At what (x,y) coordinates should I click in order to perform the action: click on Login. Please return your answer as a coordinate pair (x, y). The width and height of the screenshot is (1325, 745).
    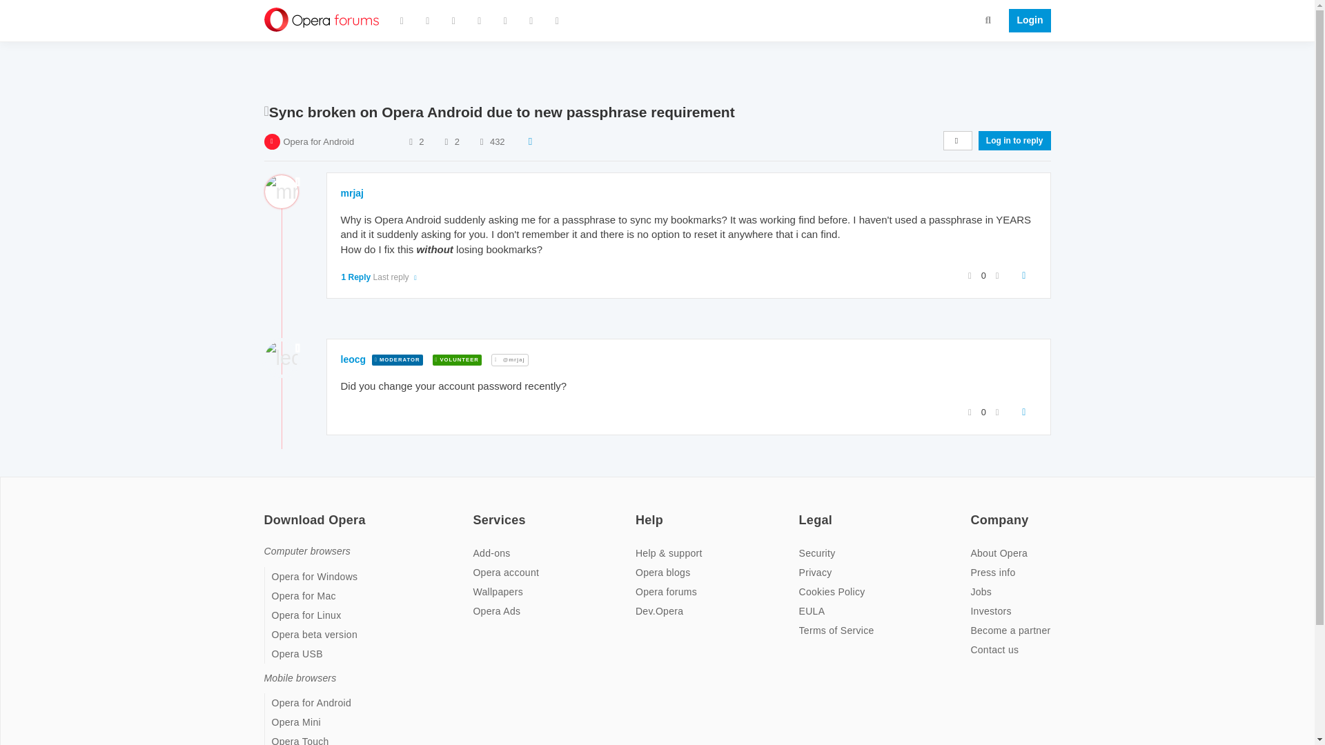
    Looking at the image, I should click on (1025, 21).